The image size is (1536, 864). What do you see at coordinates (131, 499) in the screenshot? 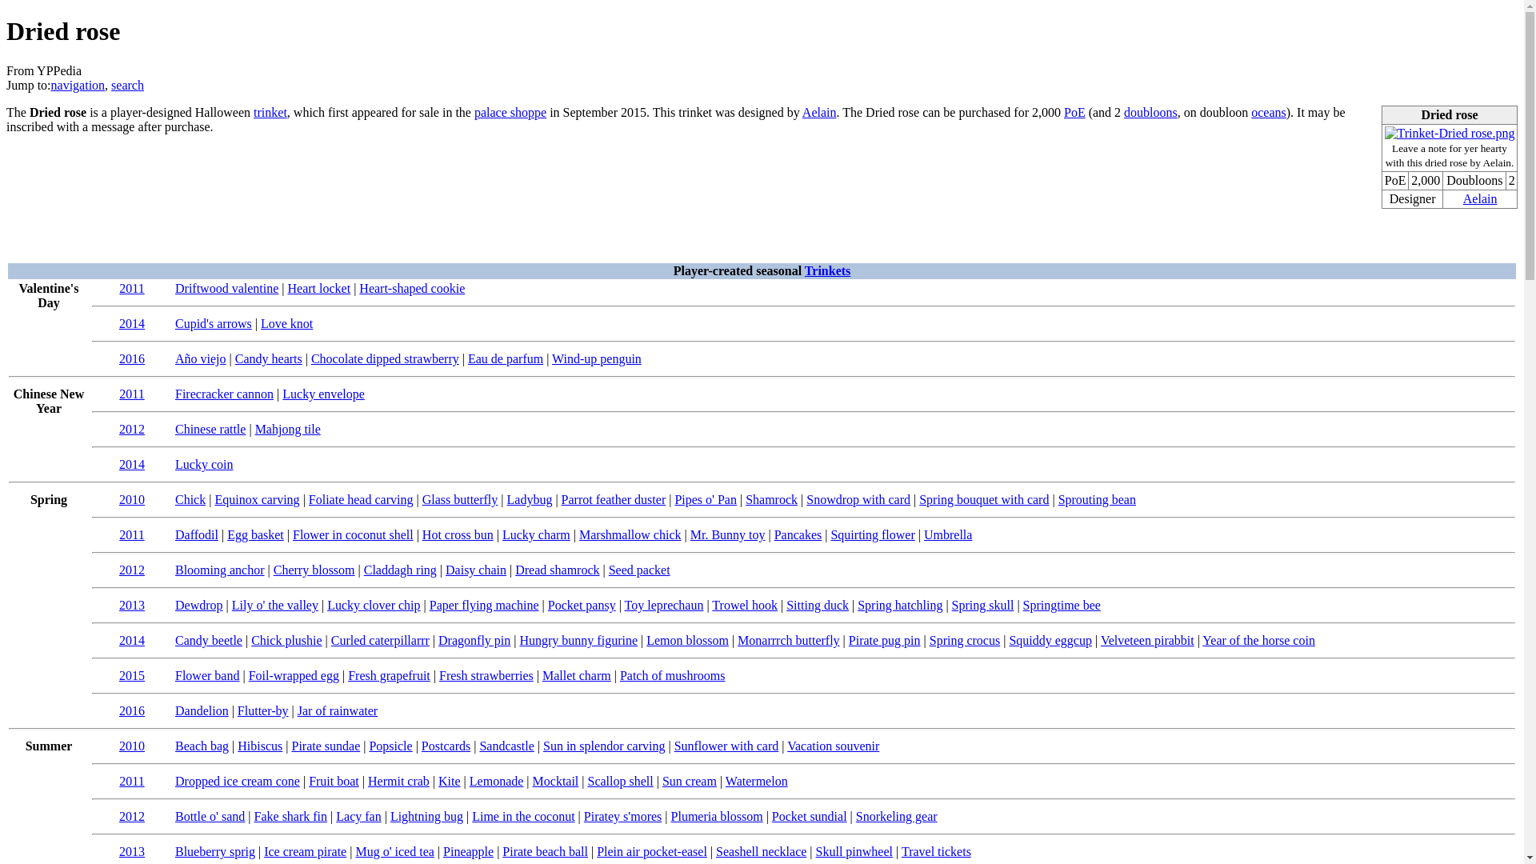
I see `2010` at bounding box center [131, 499].